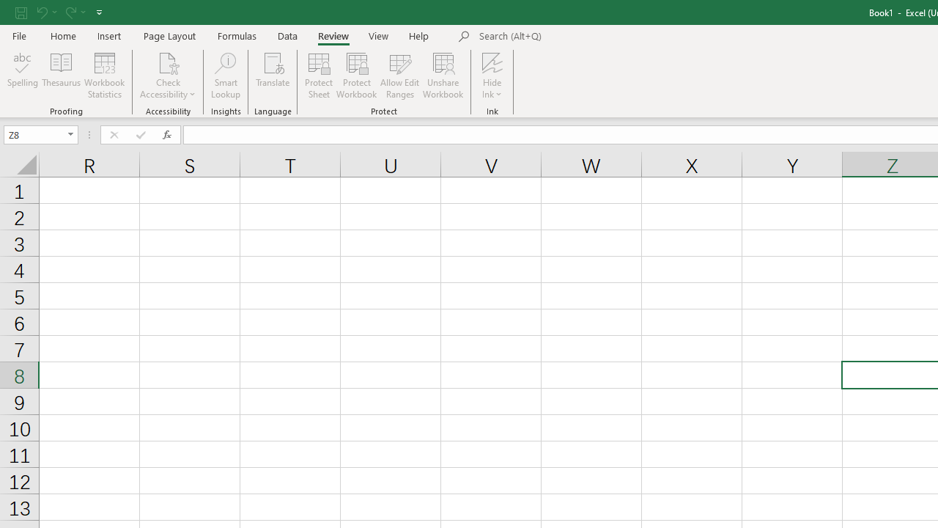 The height and width of the screenshot is (528, 938). Describe the element at coordinates (492, 62) in the screenshot. I see `Hide Ink` at that location.